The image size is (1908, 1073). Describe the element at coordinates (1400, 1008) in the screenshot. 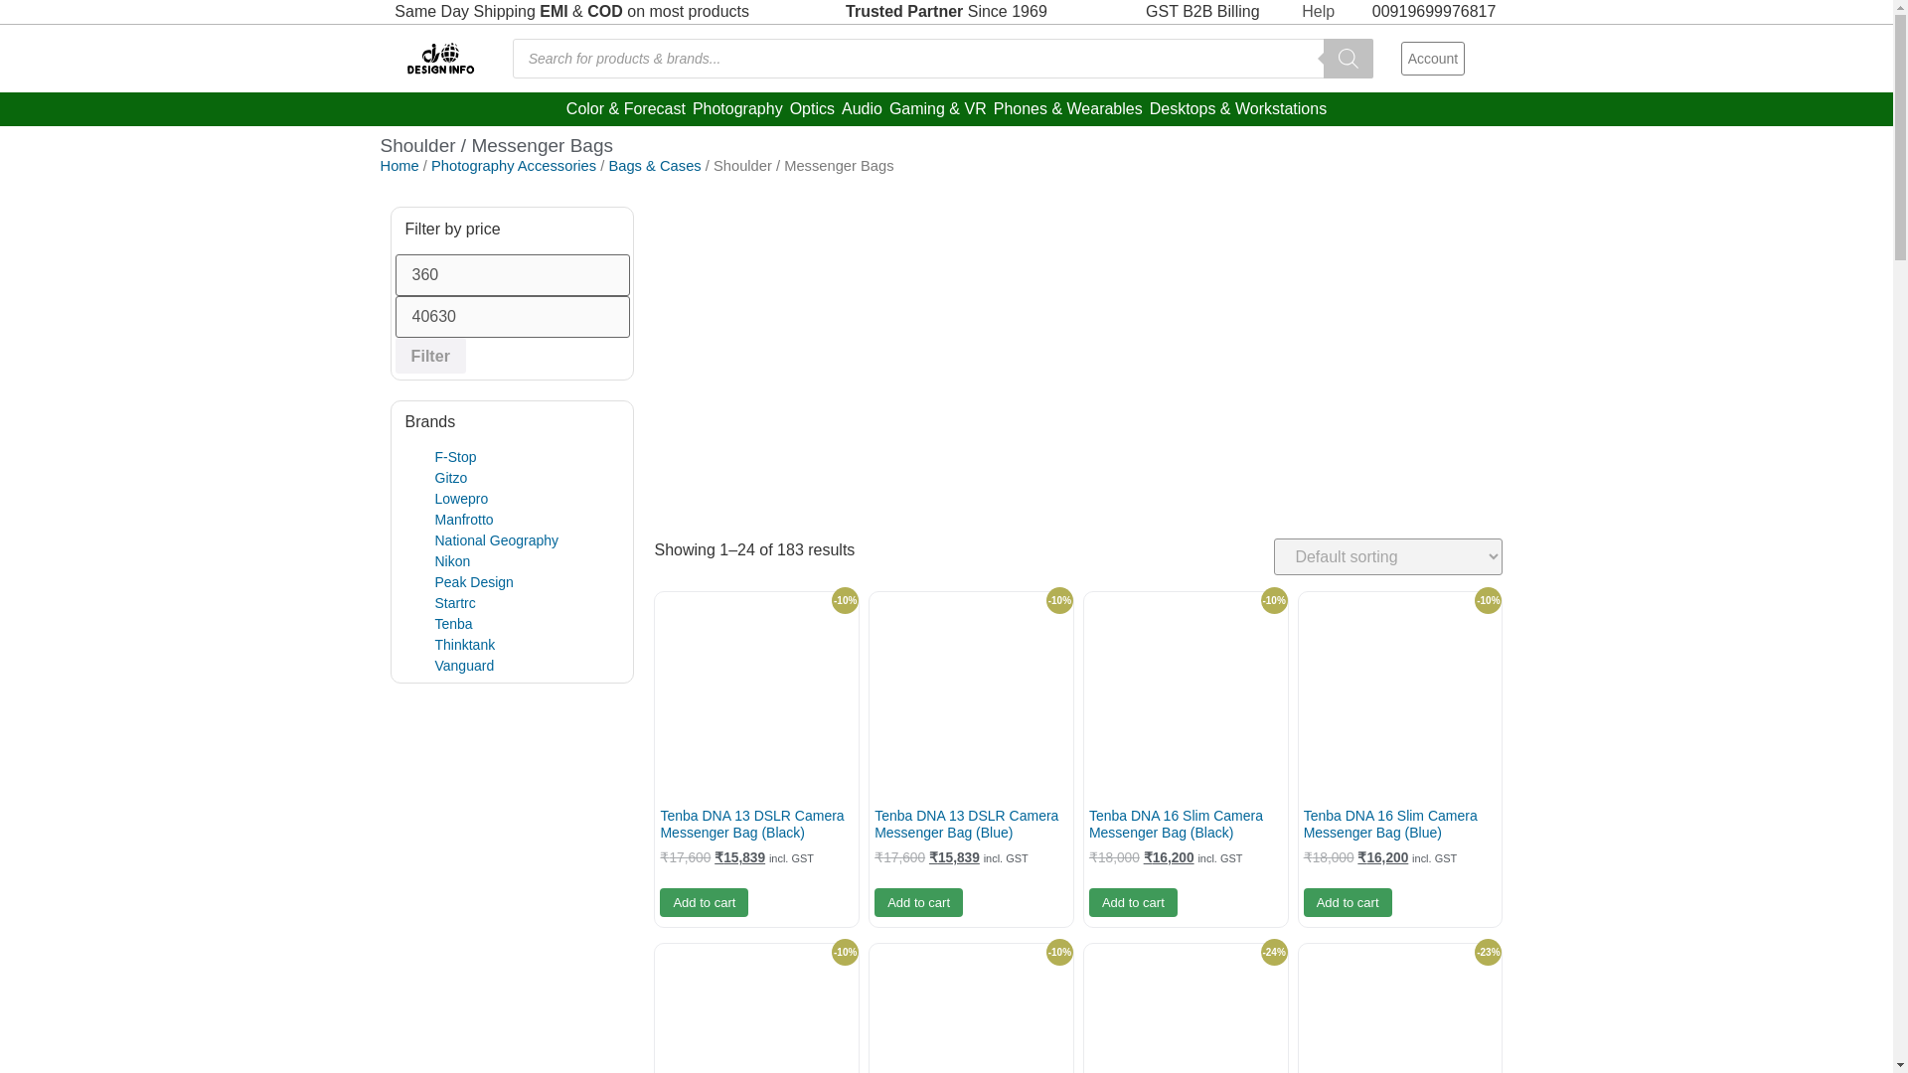

I see `Think Tank Photo SpeedTop 10 Cross-Body Shoulder Bag` at that location.